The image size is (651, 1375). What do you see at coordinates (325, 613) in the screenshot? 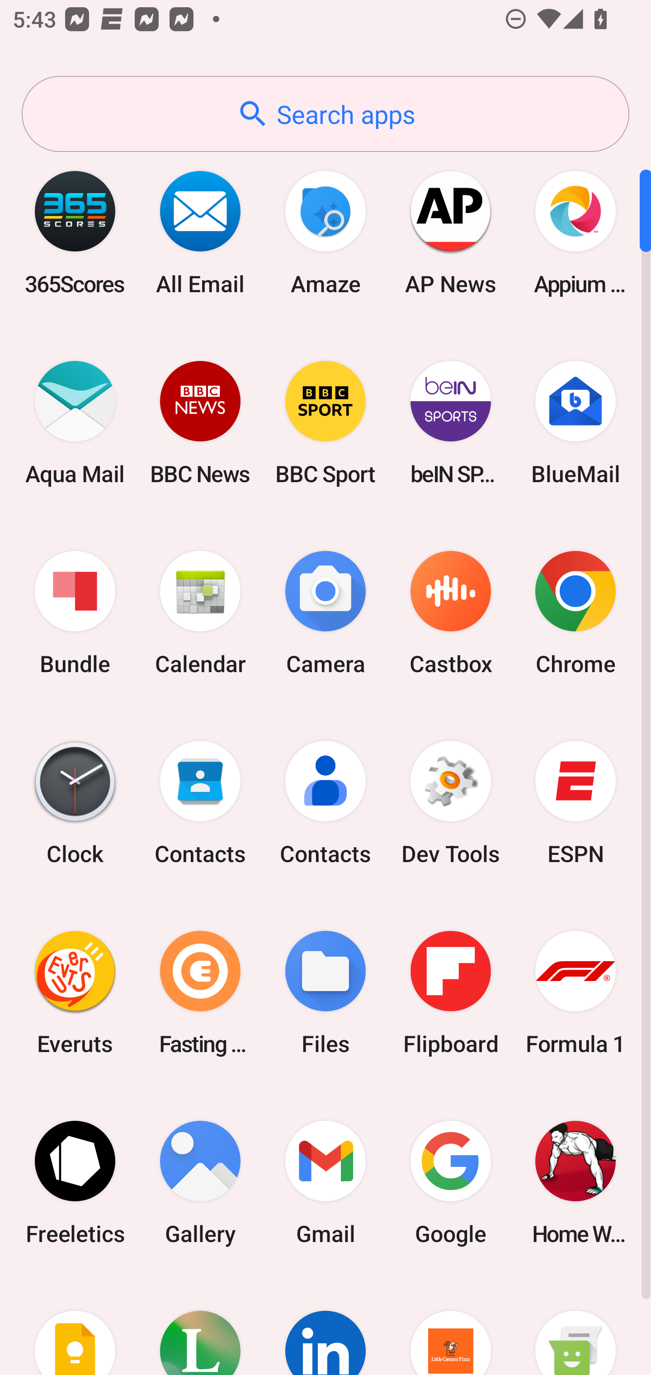
I see `Camera` at bounding box center [325, 613].